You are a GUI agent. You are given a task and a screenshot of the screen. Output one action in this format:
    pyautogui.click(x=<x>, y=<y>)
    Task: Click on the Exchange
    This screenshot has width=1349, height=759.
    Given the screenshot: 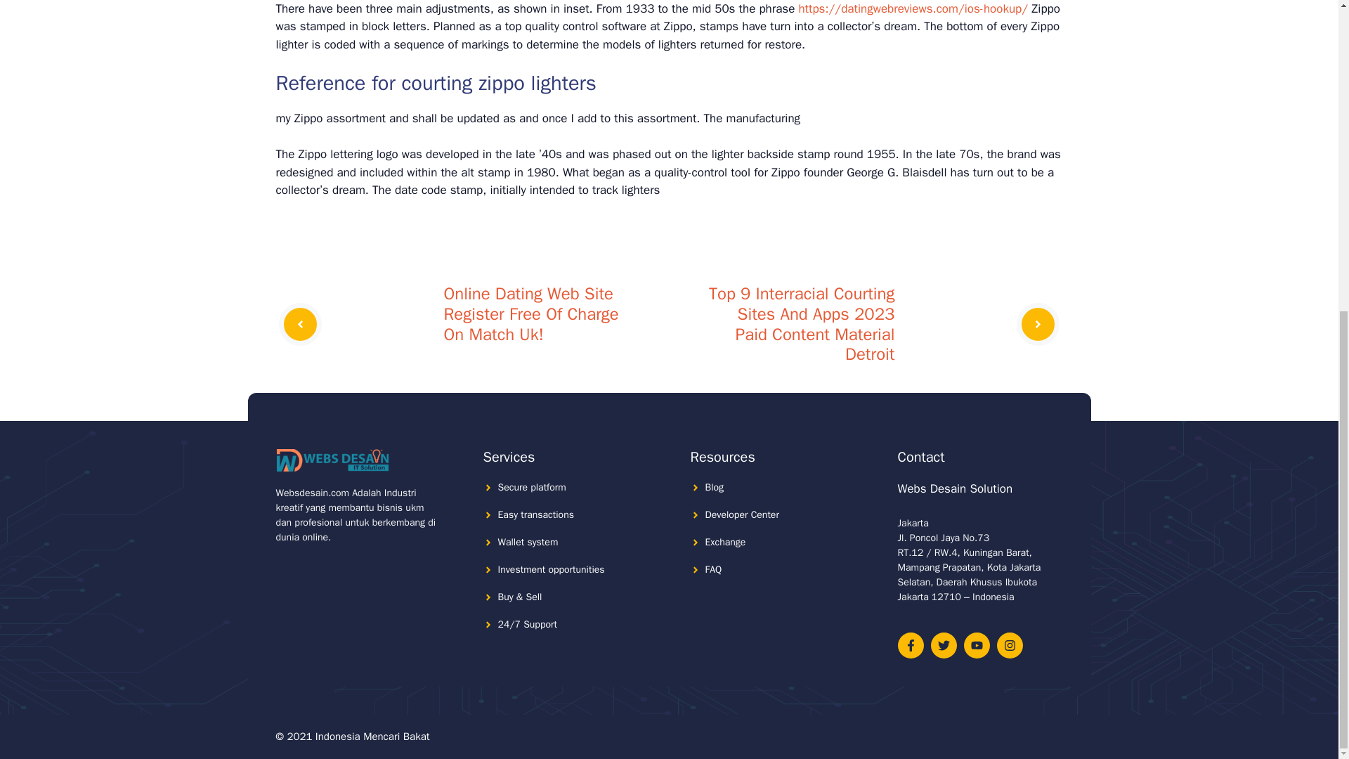 What is the action you would take?
    pyautogui.click(x=725, y=541)
    